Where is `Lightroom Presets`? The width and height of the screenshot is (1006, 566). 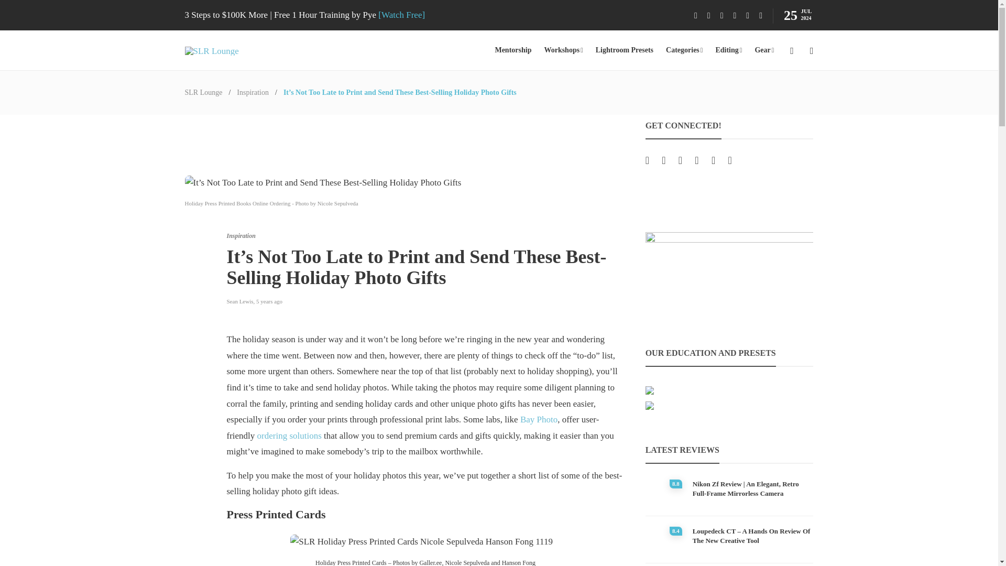 Lightroom Presets is located at coordinates (624, 50).